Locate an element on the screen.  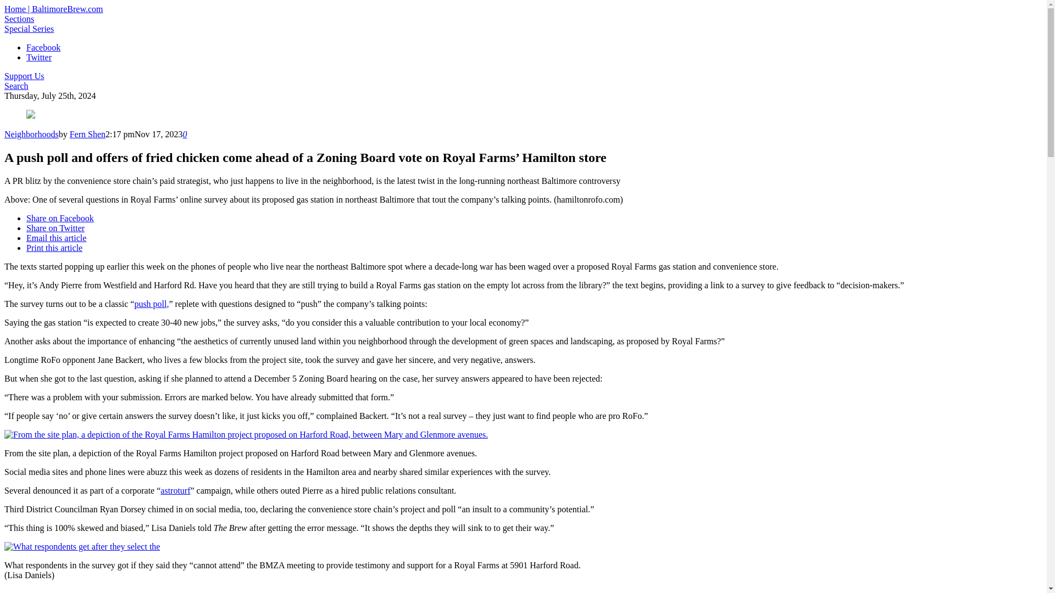
Sections is located at coordinates (19, 19).